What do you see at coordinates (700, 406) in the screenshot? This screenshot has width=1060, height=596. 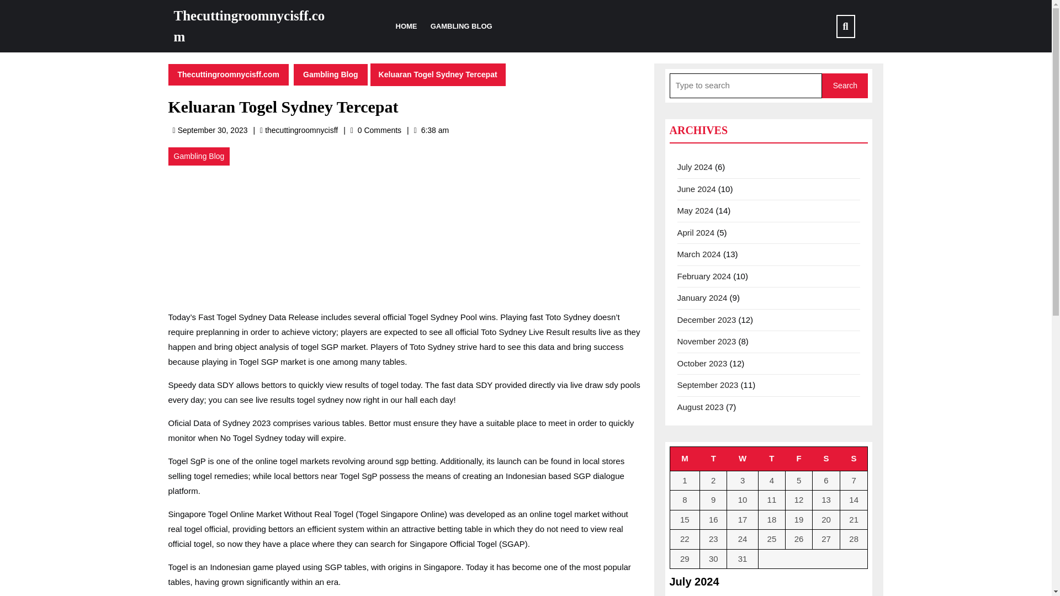 I see `August 2023` at bounding box center [700, 406].